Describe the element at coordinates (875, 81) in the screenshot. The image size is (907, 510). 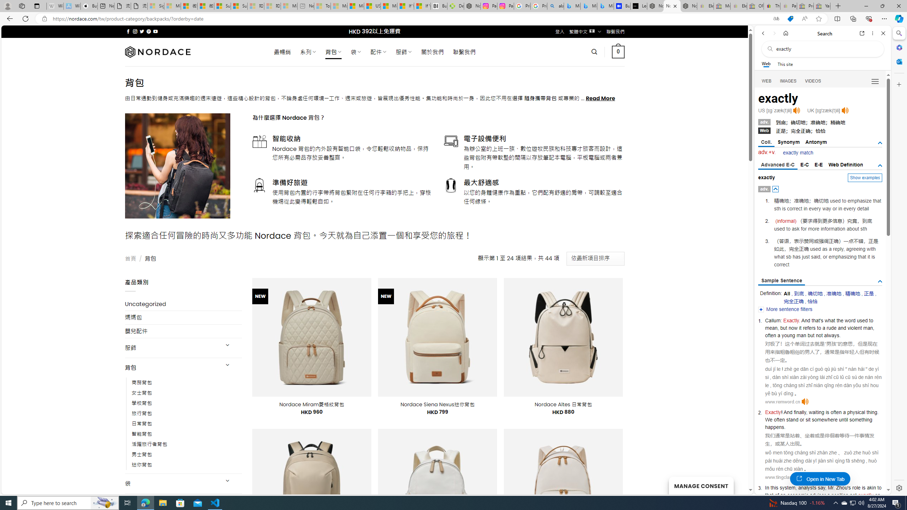
I see `Class: b_serphb` at that location.